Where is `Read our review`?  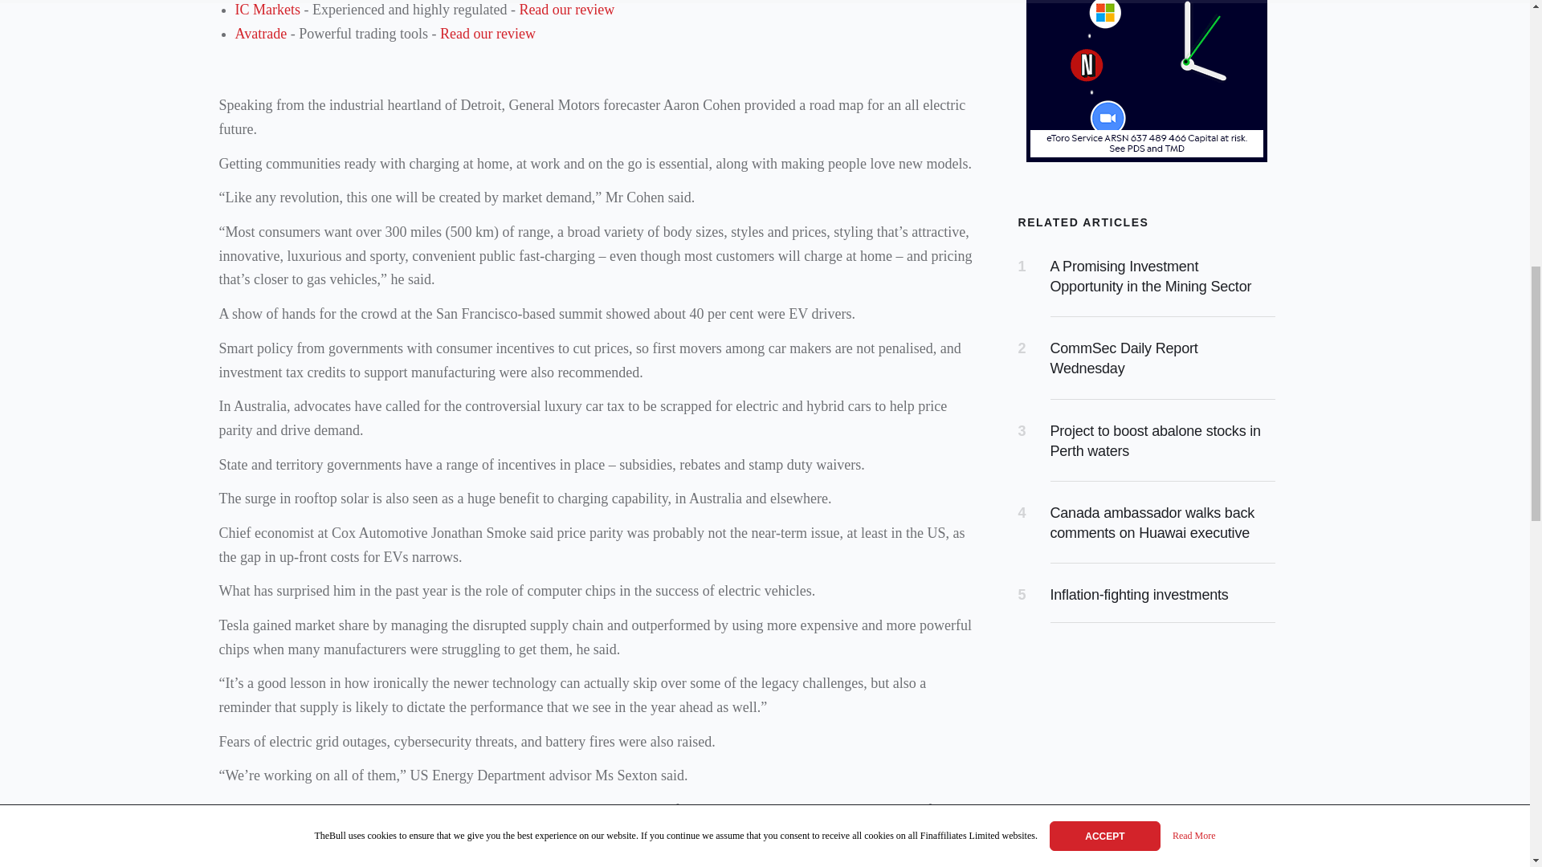
Read our review is located at coordinates (487, 34).